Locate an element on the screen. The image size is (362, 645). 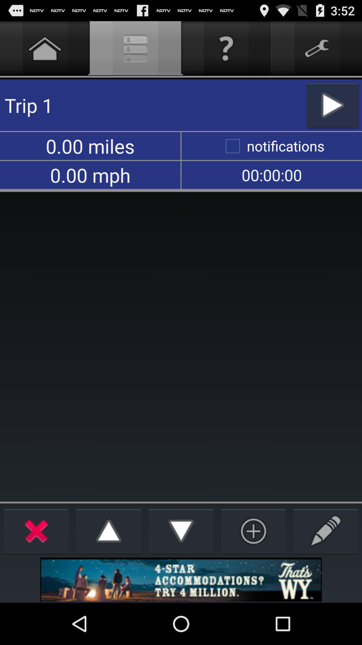
move screen down is located at coordinates (181, 531).